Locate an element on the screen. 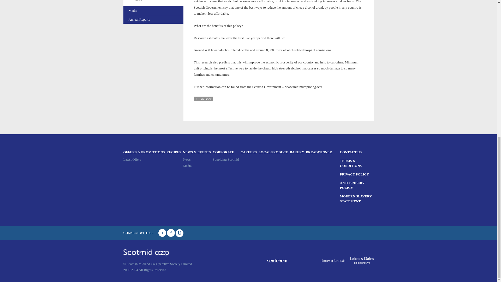  Like us on Facebook is located at coordinates (171, 233).